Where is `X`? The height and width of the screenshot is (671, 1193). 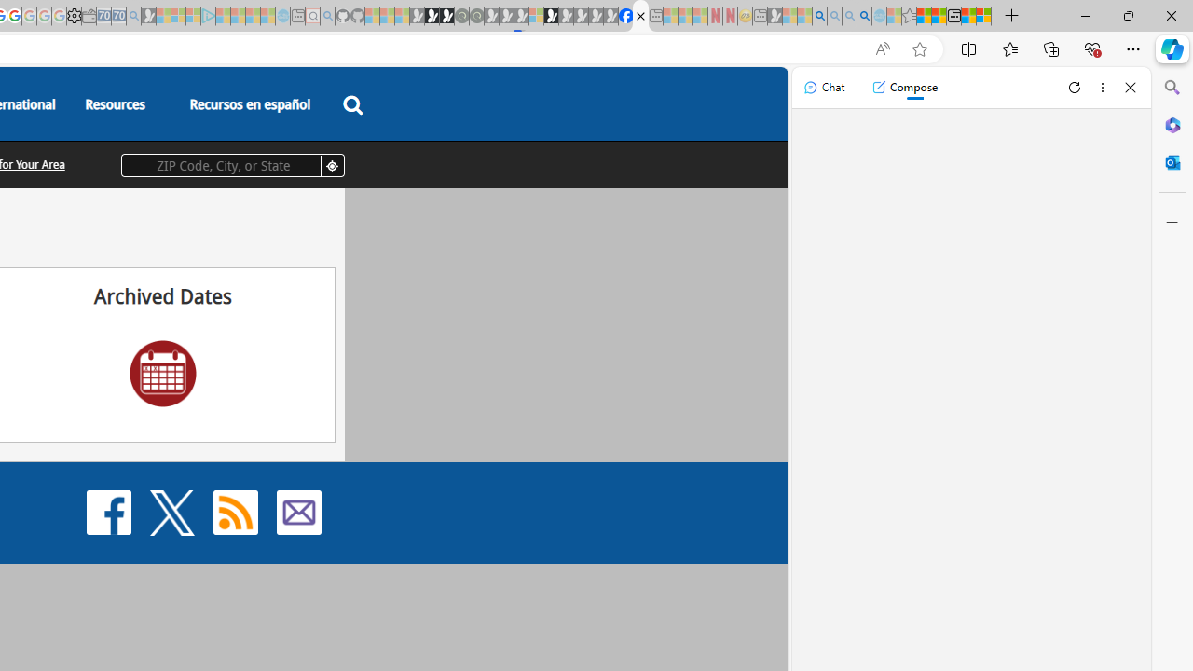
X is located at coordinates (171, 513).